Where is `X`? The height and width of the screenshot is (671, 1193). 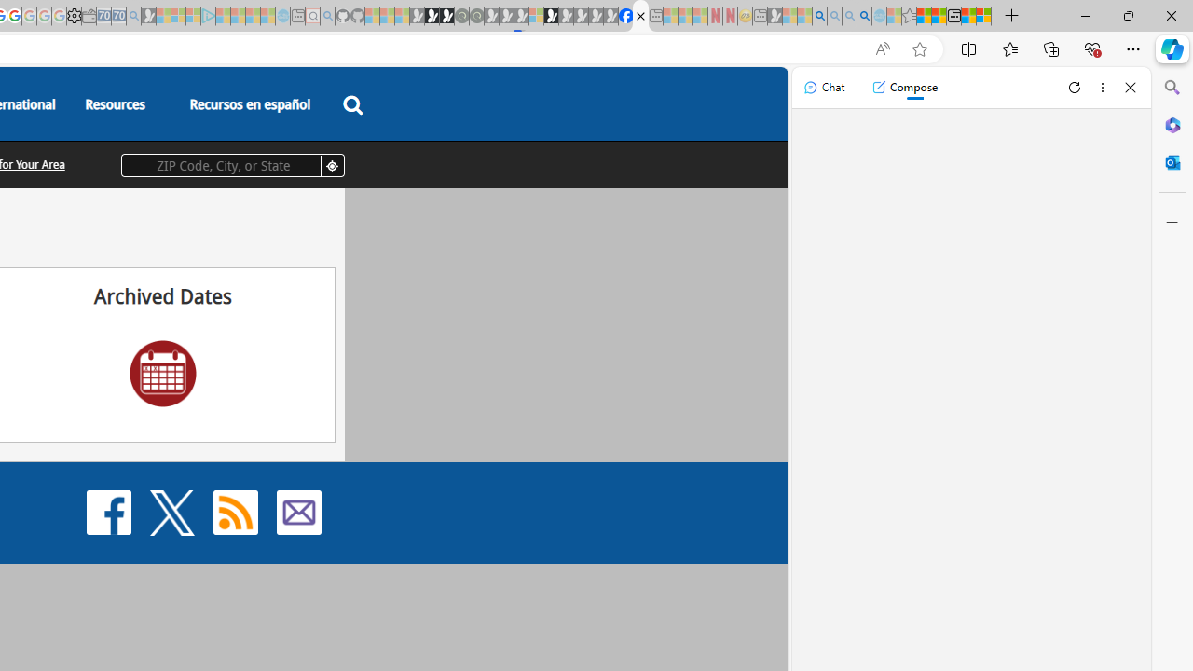
X is located at coordinates (171, 513).